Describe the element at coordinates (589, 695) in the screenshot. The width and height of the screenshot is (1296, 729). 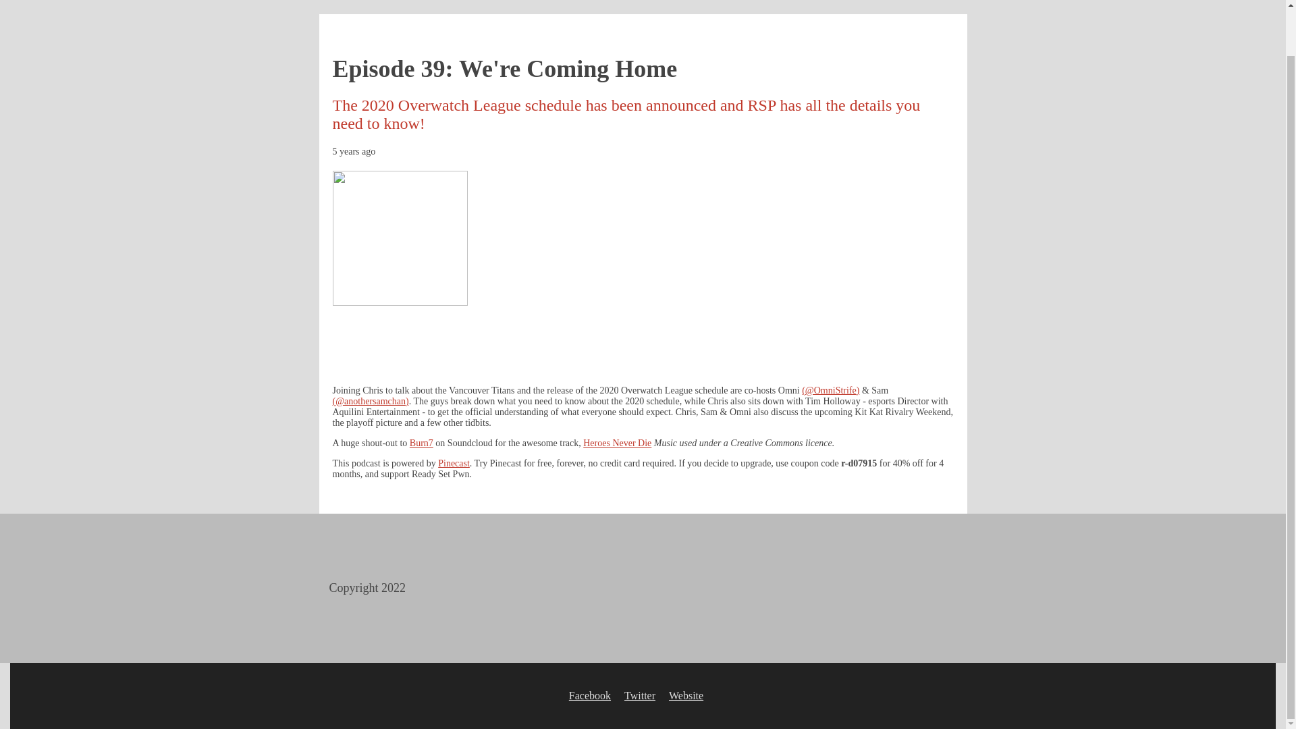
I see `Facebook` at that location.